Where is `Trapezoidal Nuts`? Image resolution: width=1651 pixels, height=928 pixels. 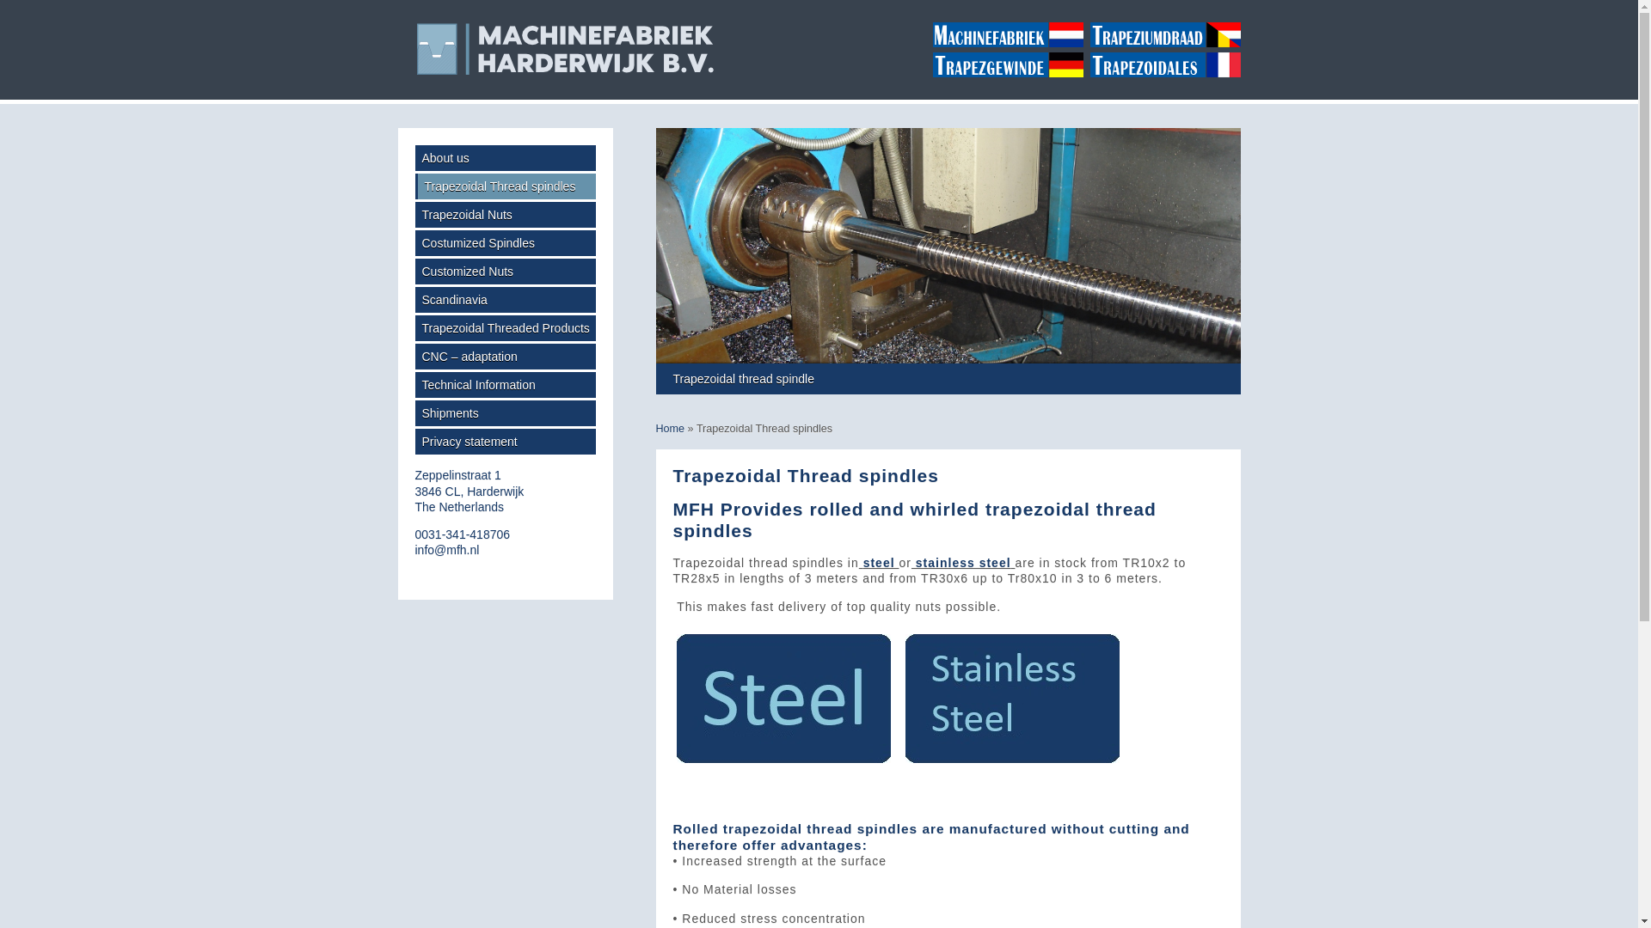 Trapezoidal Nuts is located at coordinates (504, 215).